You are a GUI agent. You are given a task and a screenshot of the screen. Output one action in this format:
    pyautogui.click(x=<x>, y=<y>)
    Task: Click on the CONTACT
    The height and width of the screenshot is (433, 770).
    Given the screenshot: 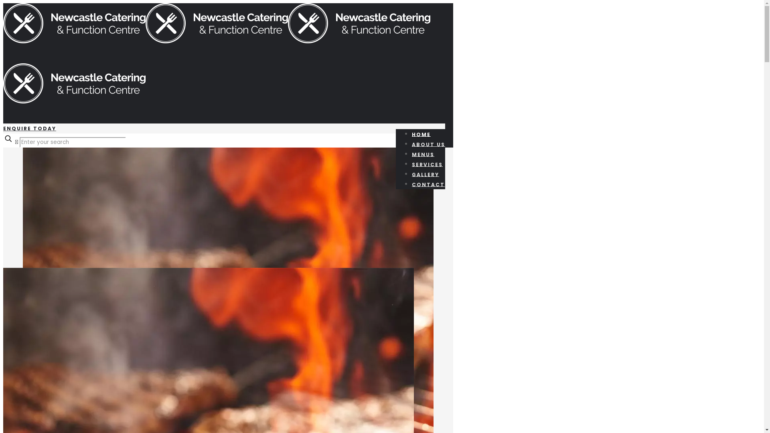 What is the action you would take?
    pyautogui.click(x=428, y=184)
    